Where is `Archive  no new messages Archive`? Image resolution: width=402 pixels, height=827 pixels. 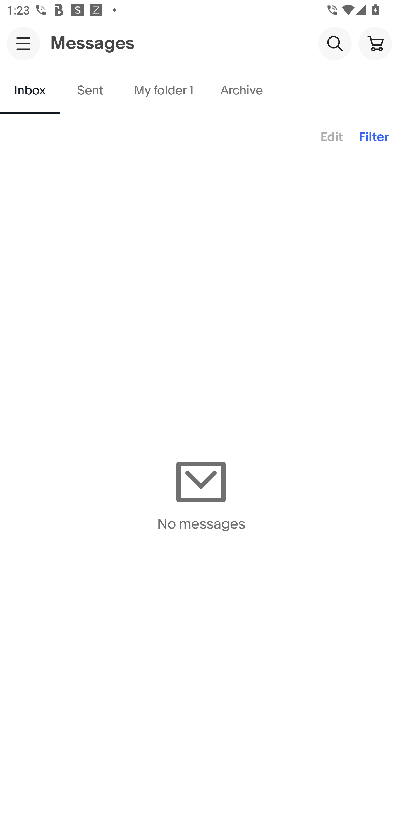 Archive  no new messages Archive is located at coordinates (242, 91).